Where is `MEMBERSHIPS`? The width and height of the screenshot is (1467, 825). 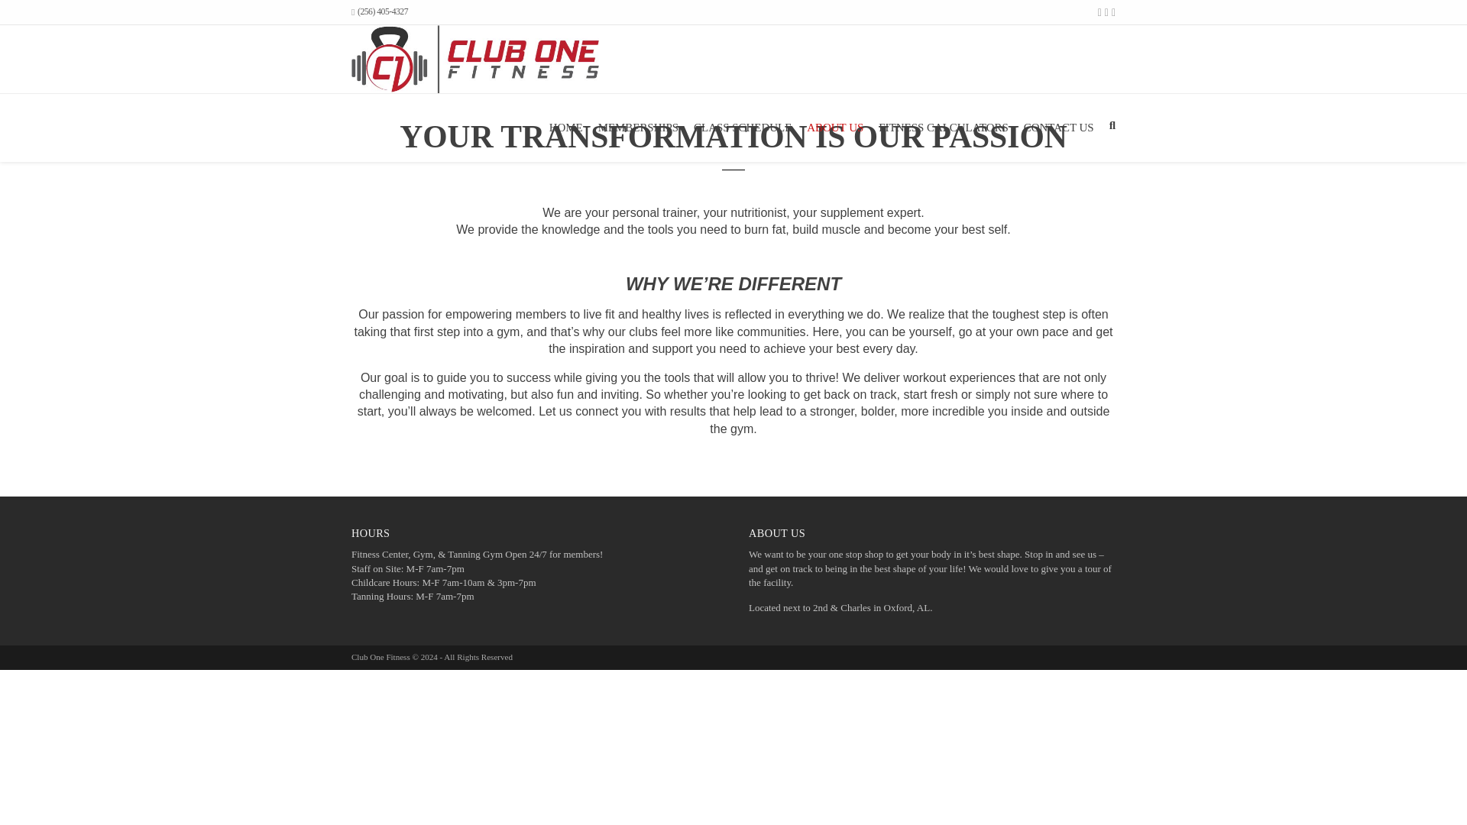 MEMBERSHIPS is located at coordinates (639, 127).